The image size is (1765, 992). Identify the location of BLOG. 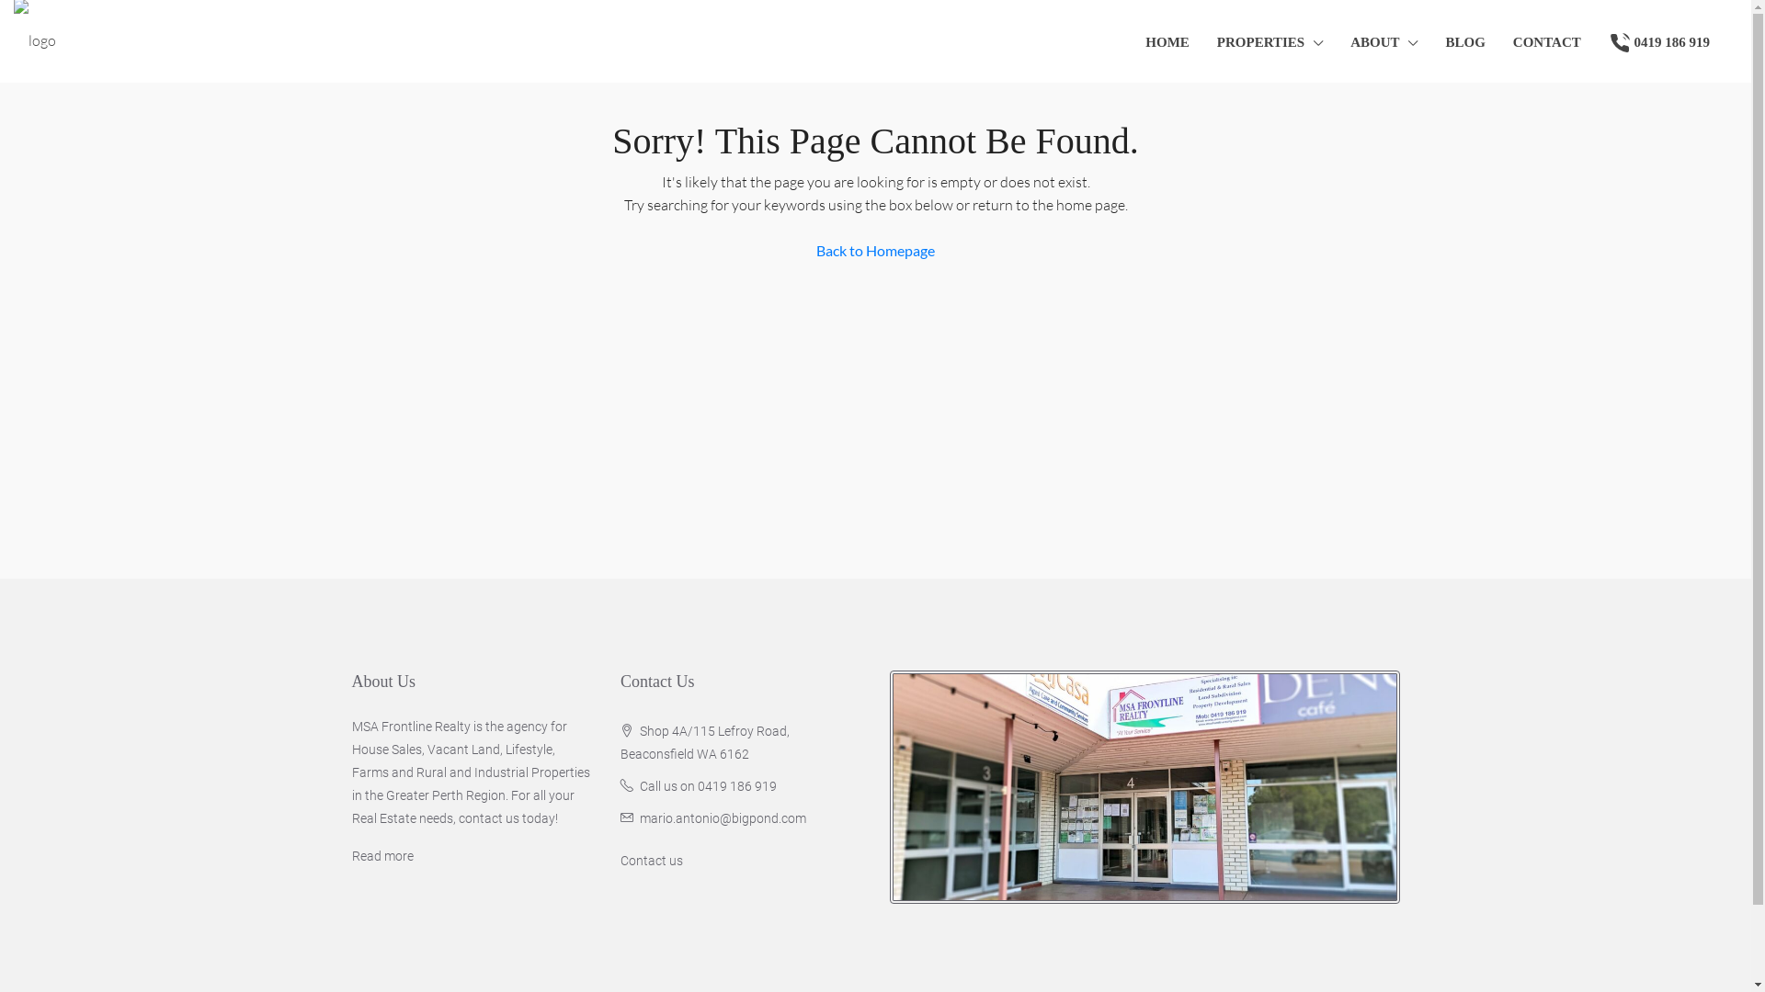
(1465, 41).